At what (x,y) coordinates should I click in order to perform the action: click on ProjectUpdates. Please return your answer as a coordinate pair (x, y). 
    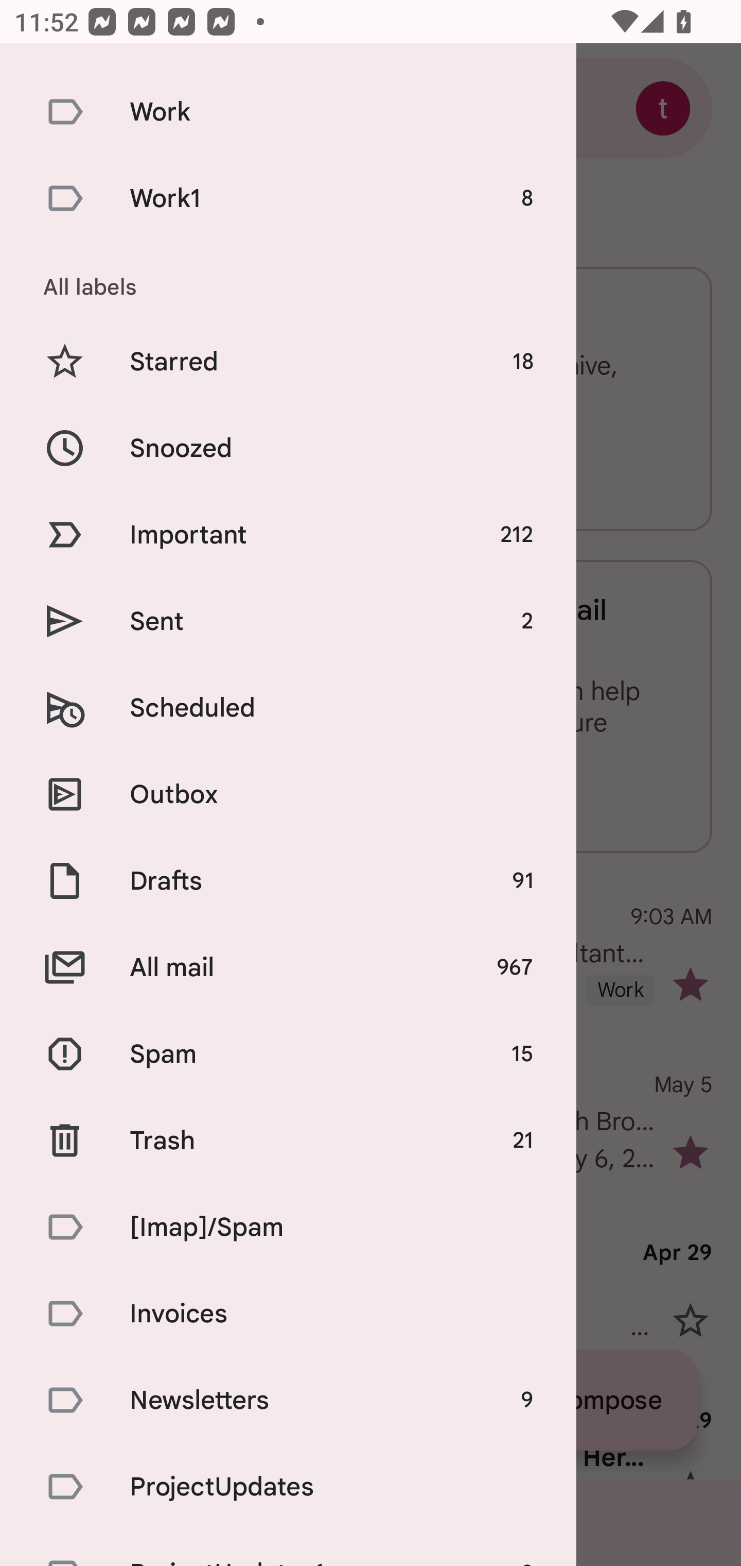
    Looking at the image, I should click on (288, 1487).